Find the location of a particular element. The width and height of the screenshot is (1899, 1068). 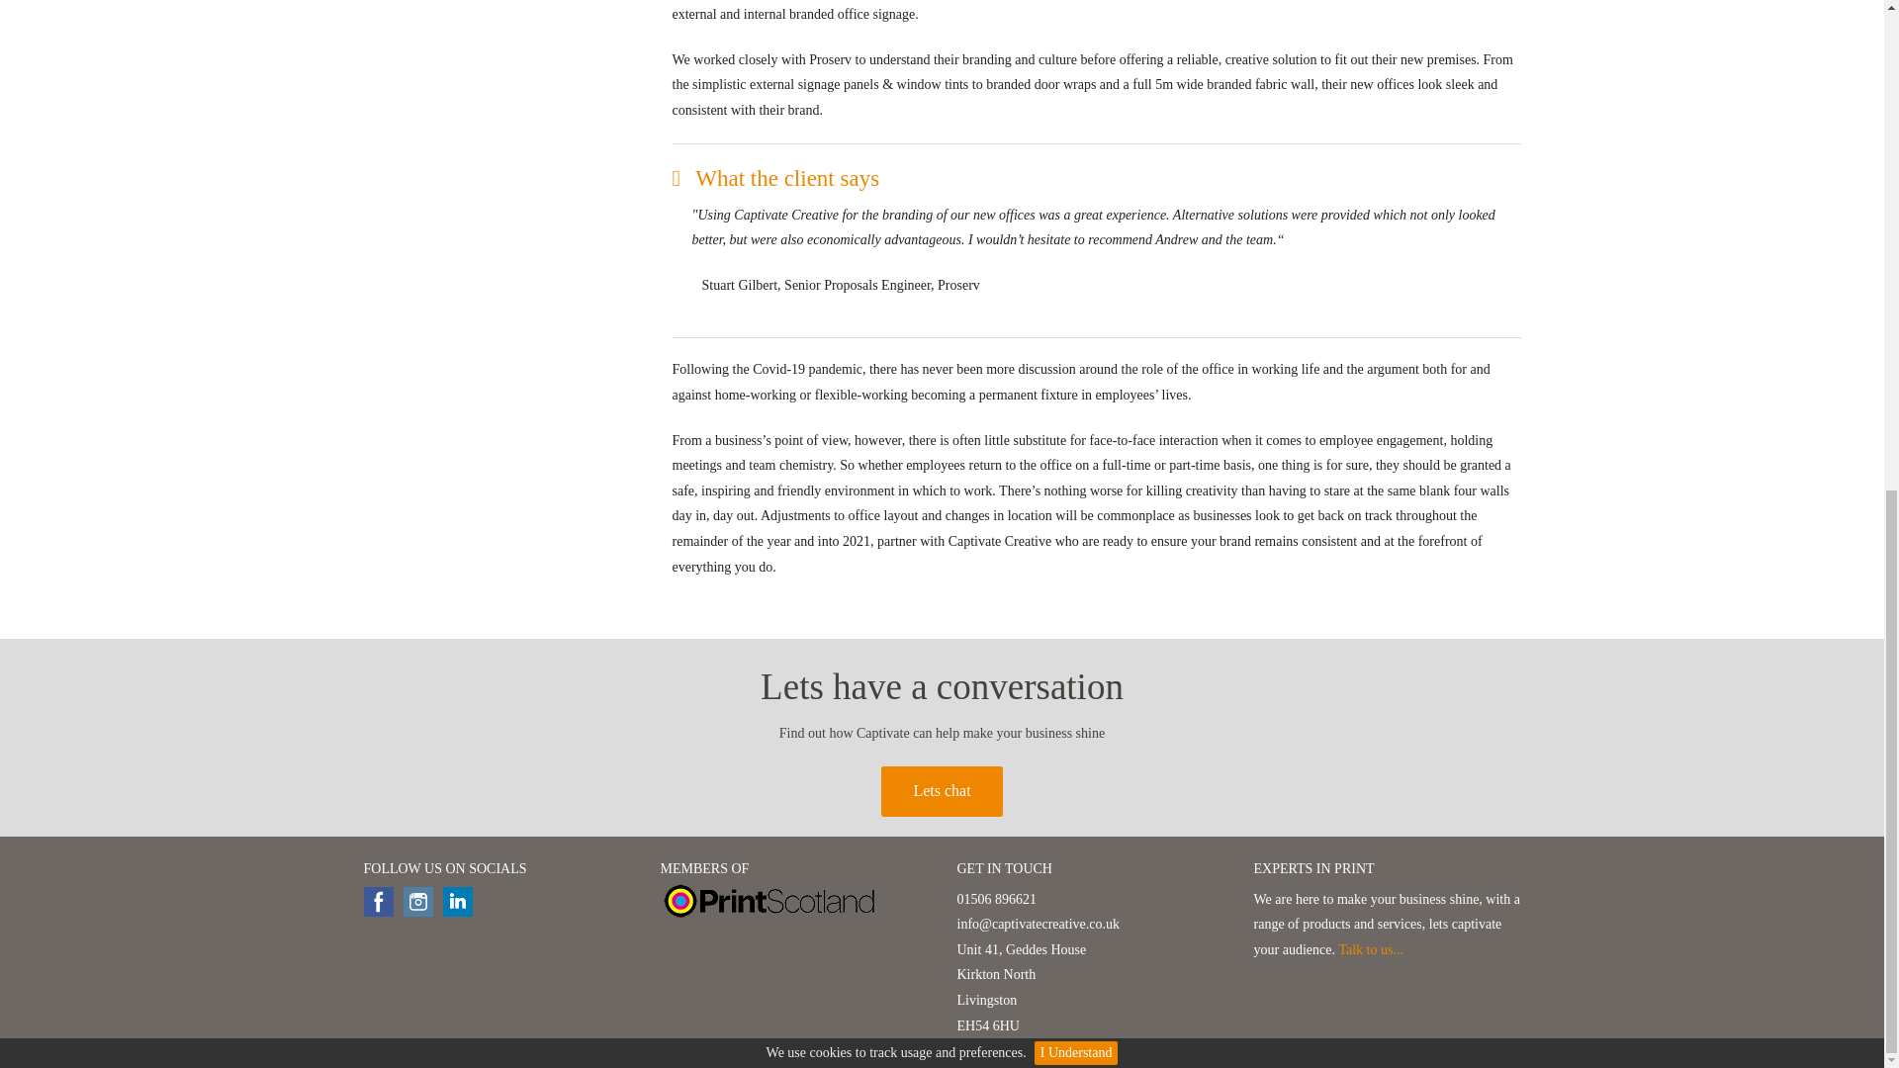

Talk to us... is located at coordinates (1371, 949).